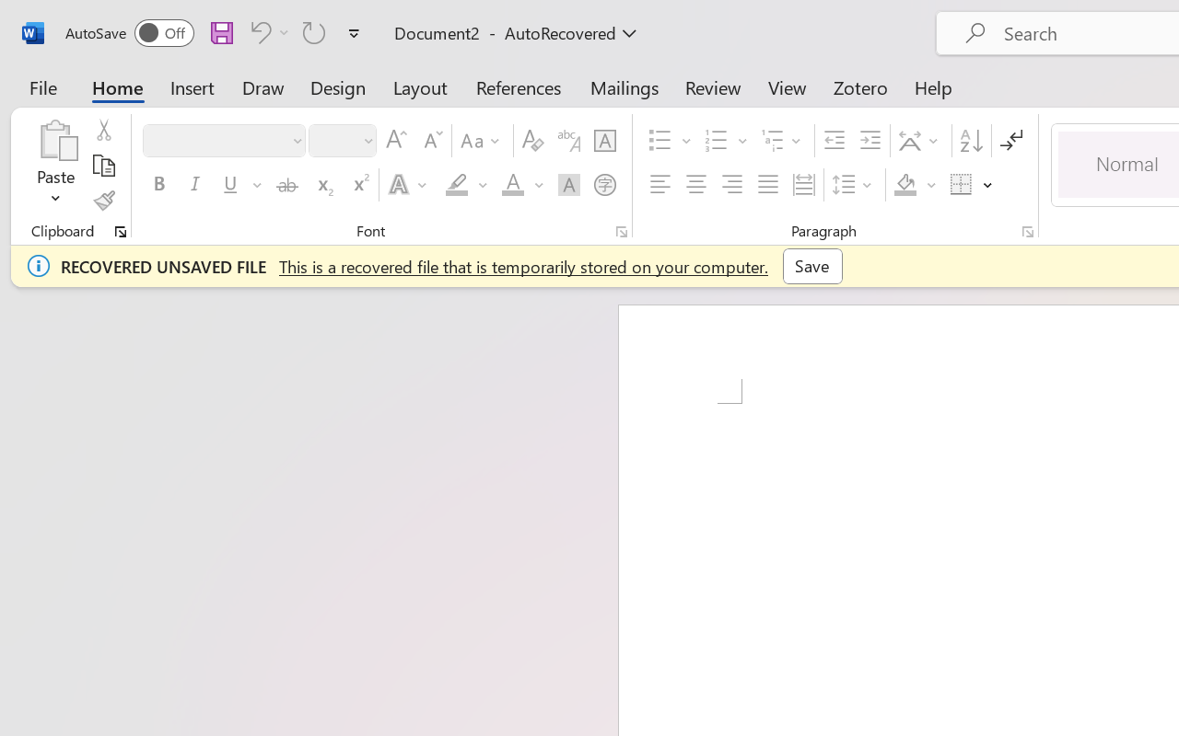 The height and width of the screenshot is (736, 1179). Describe the element at coordinates (368, 140) in the screenshot. I see `Open` at that location.